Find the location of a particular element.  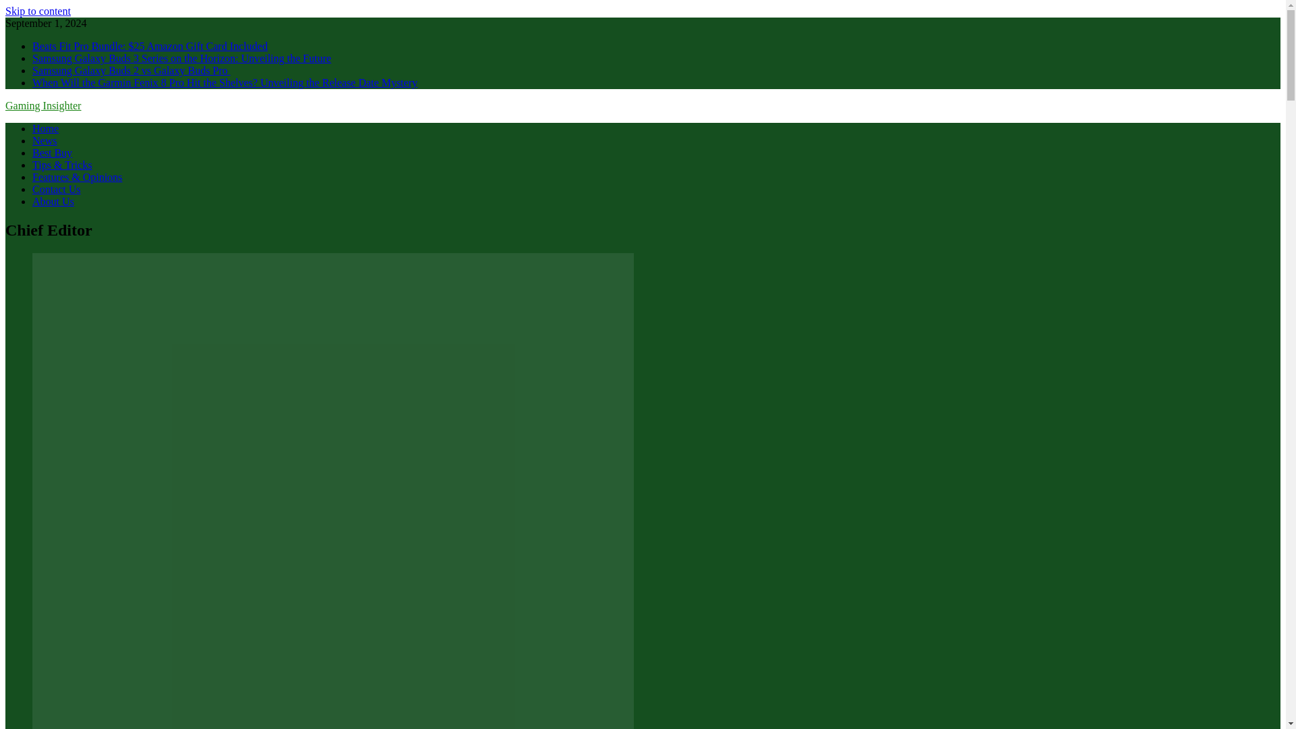

Best Buy is located at coordinates (53, 153).